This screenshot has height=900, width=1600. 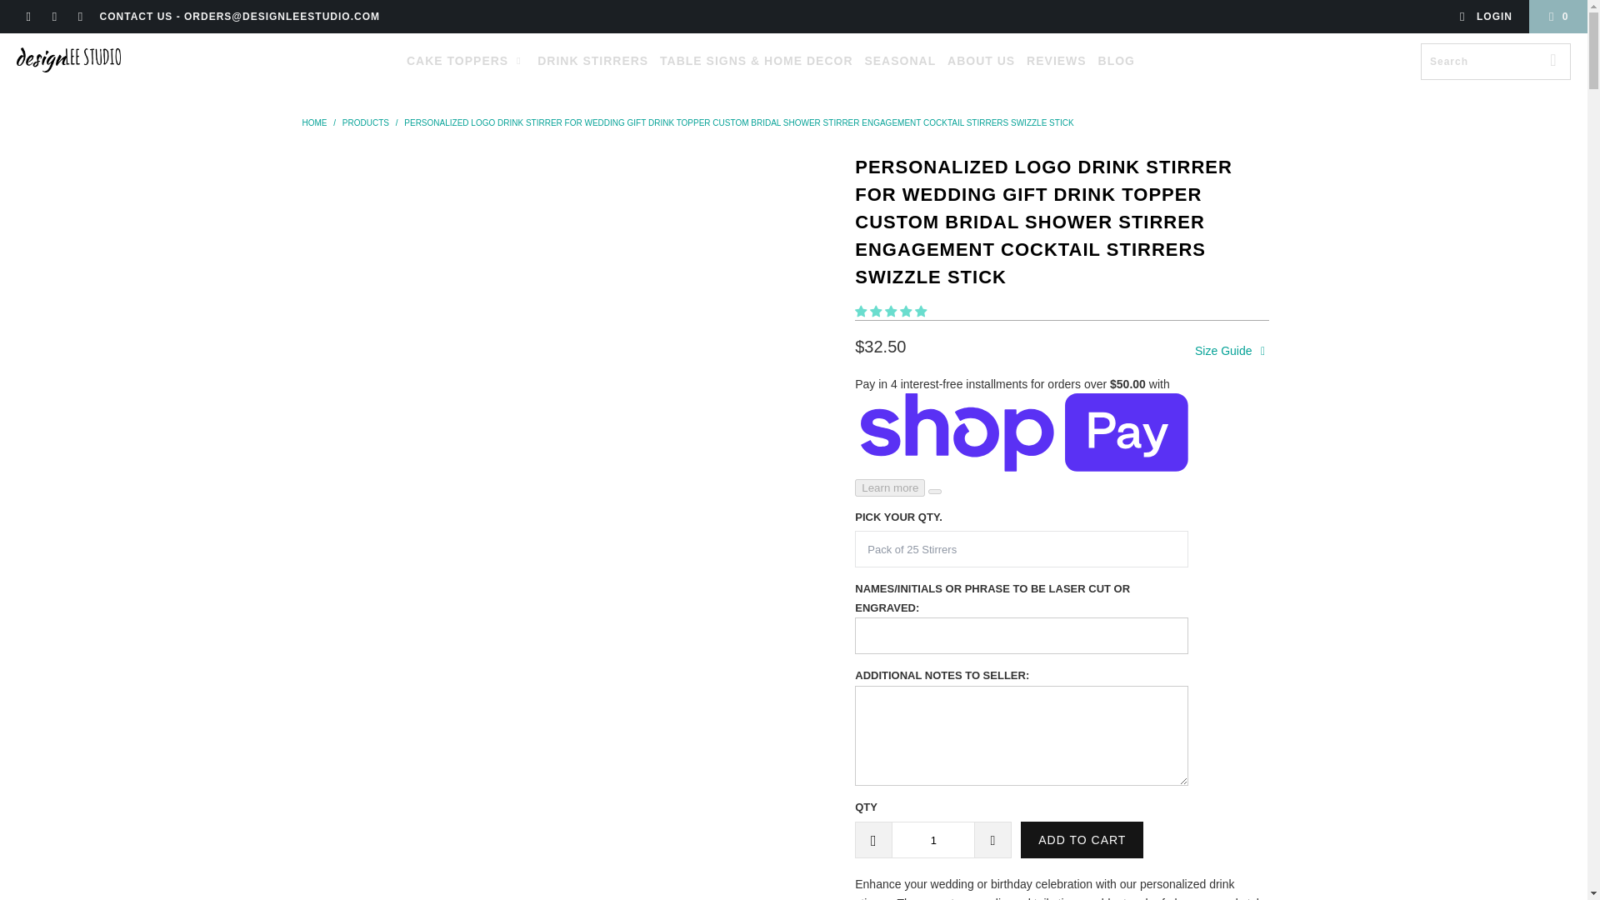 What do you see at coordinates (980, 61) in the screenshot?
I see `ABOUT US` at bounding box center [980, 61].